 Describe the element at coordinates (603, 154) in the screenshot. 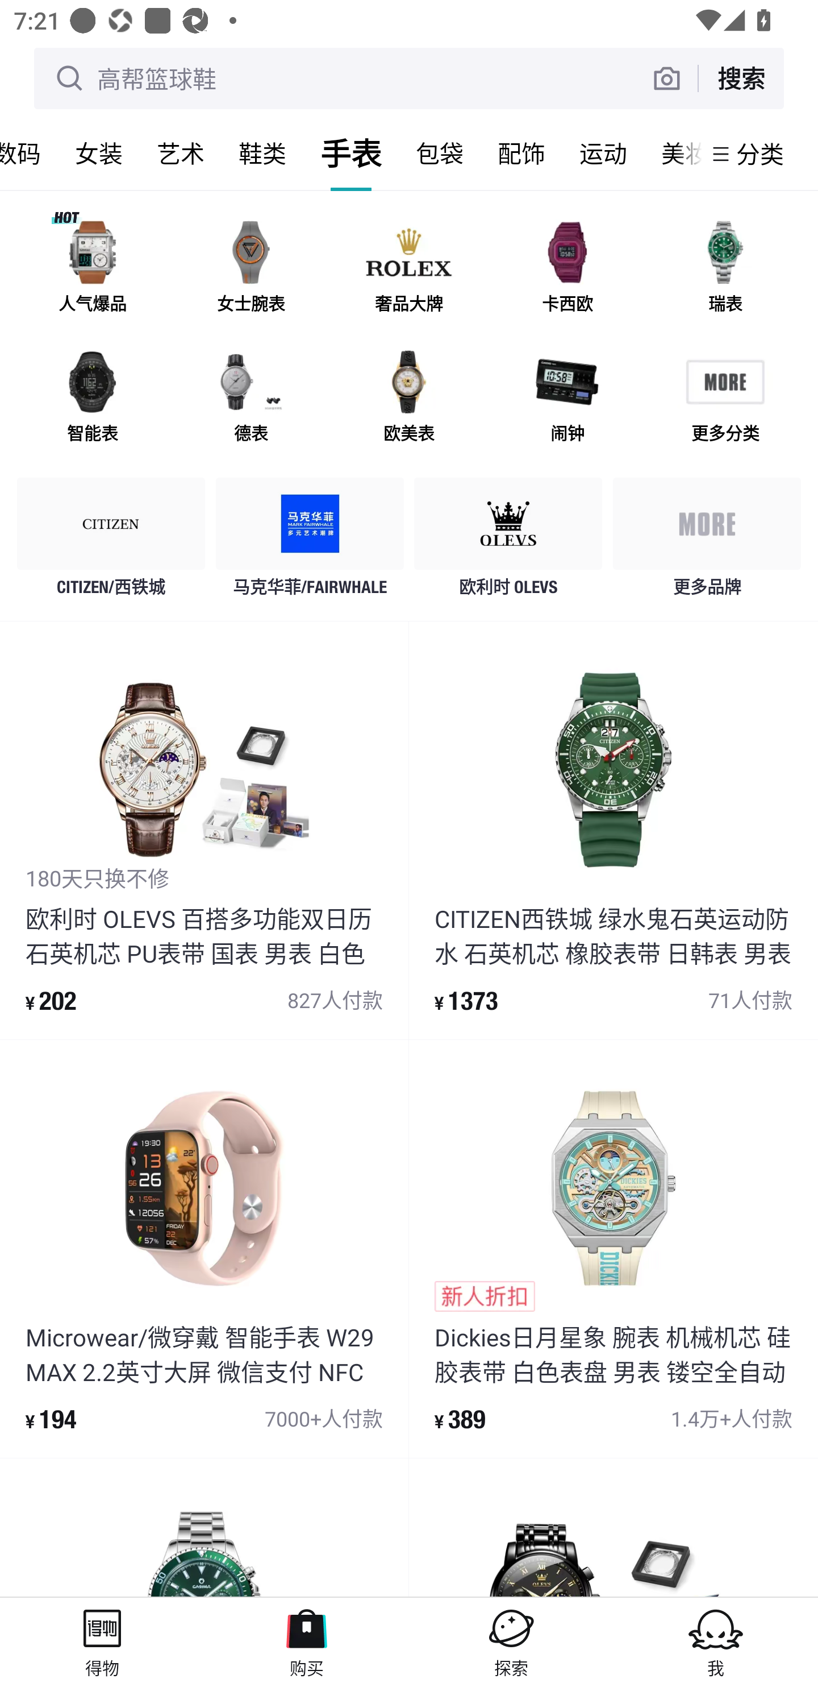

I see `运动` at that location.